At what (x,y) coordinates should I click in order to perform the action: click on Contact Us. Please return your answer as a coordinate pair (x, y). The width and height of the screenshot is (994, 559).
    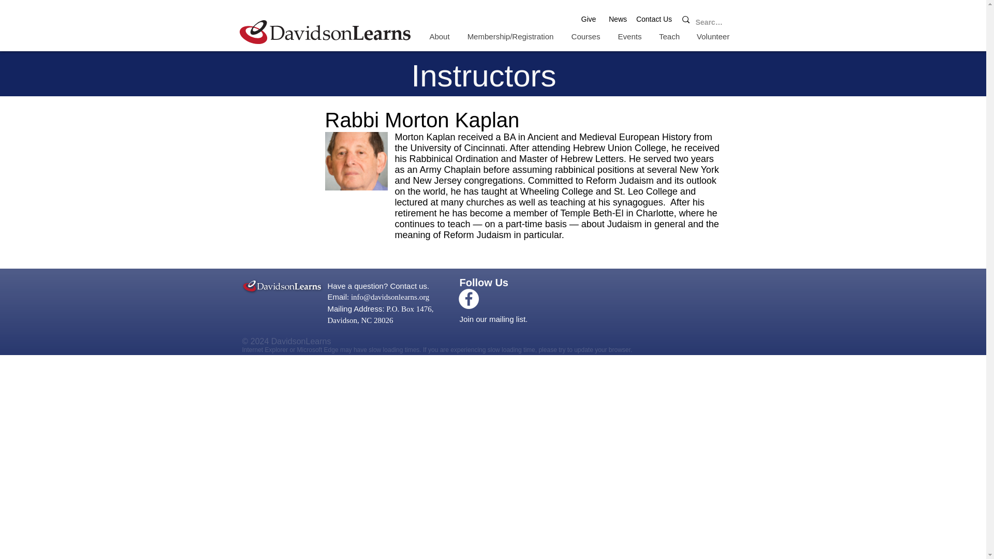
    Looking at the image, I should click on (654, 19).